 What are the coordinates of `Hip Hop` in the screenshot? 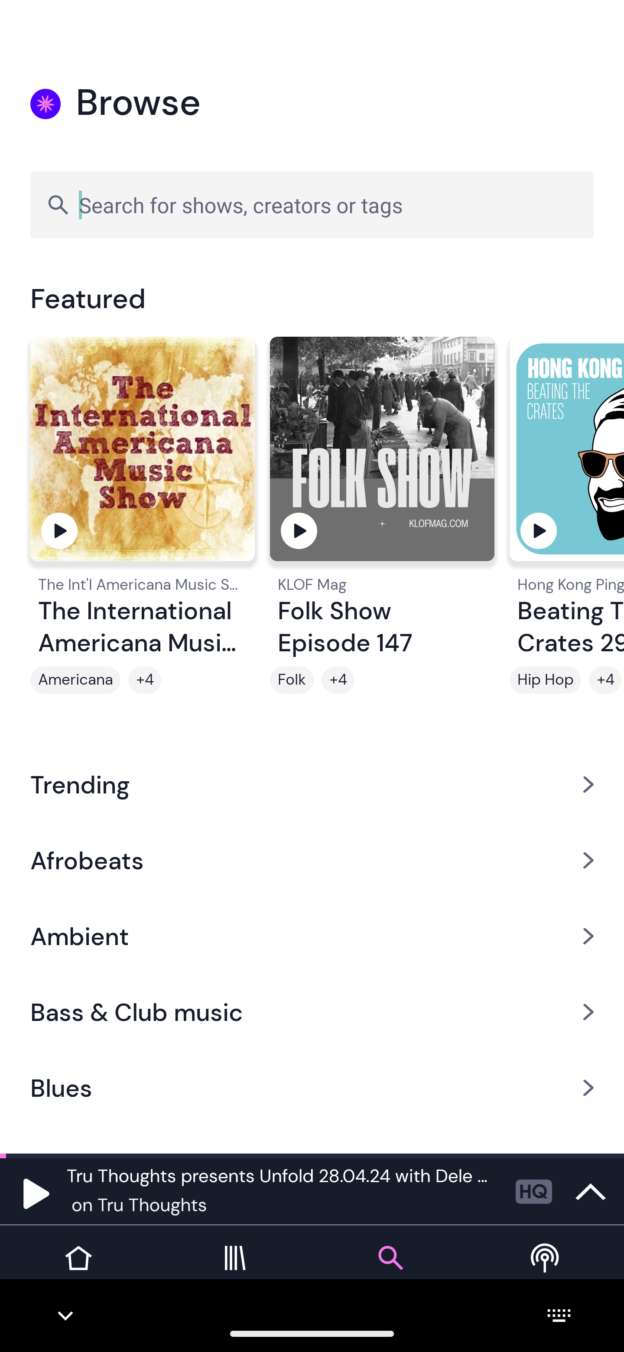 It's located at (545, 680).